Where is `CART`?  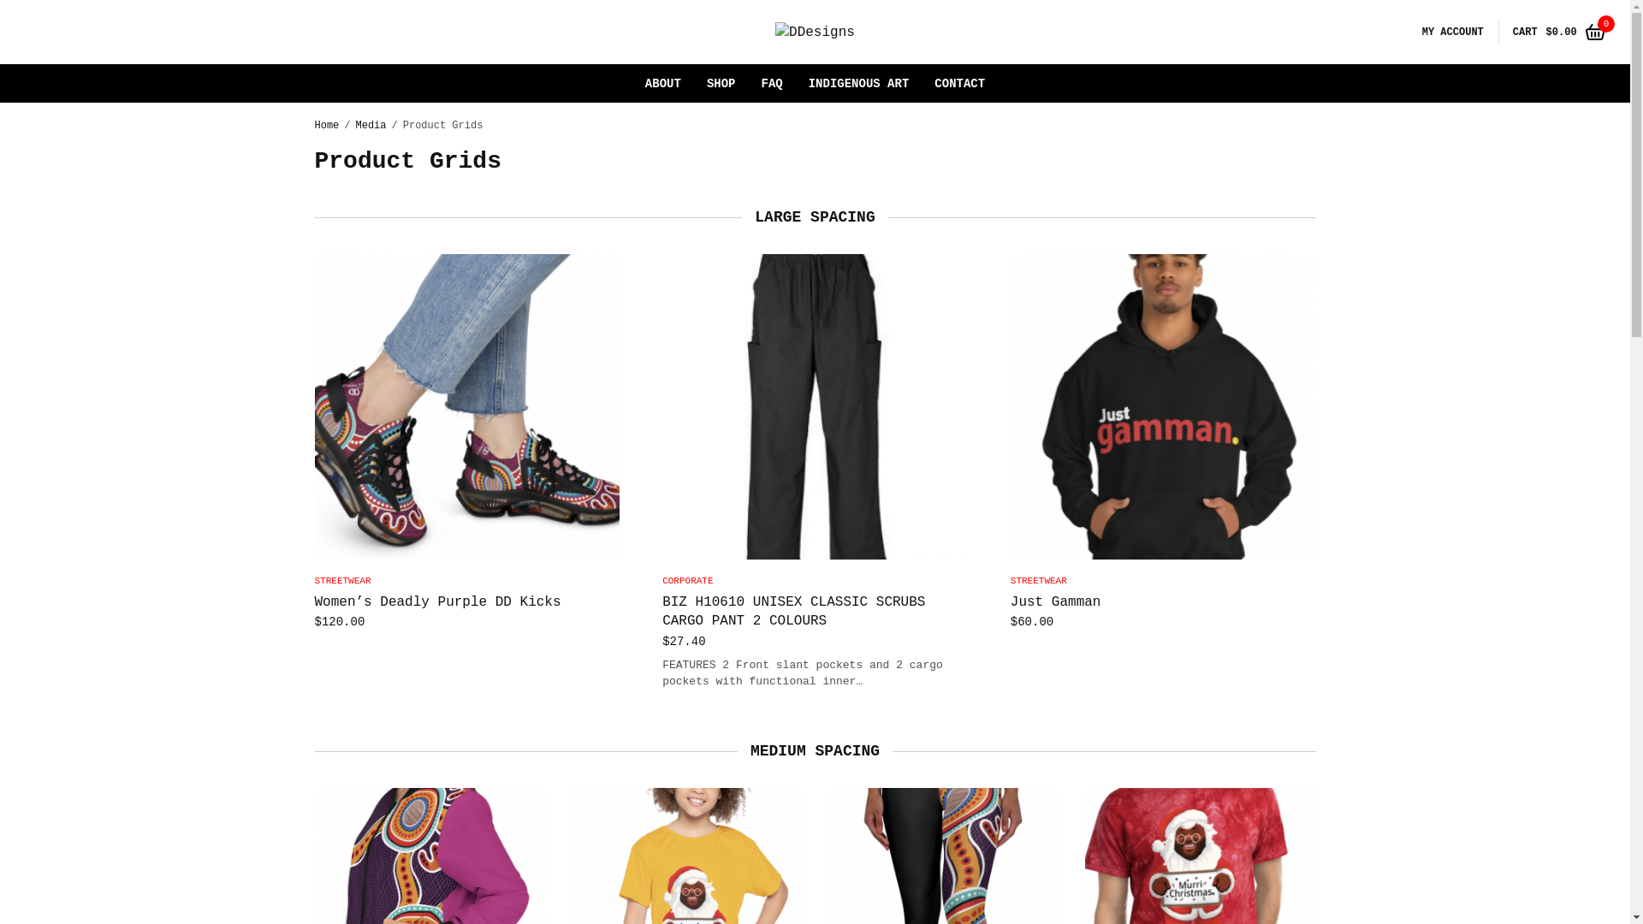
CART is located at coordinates (1525, 33).